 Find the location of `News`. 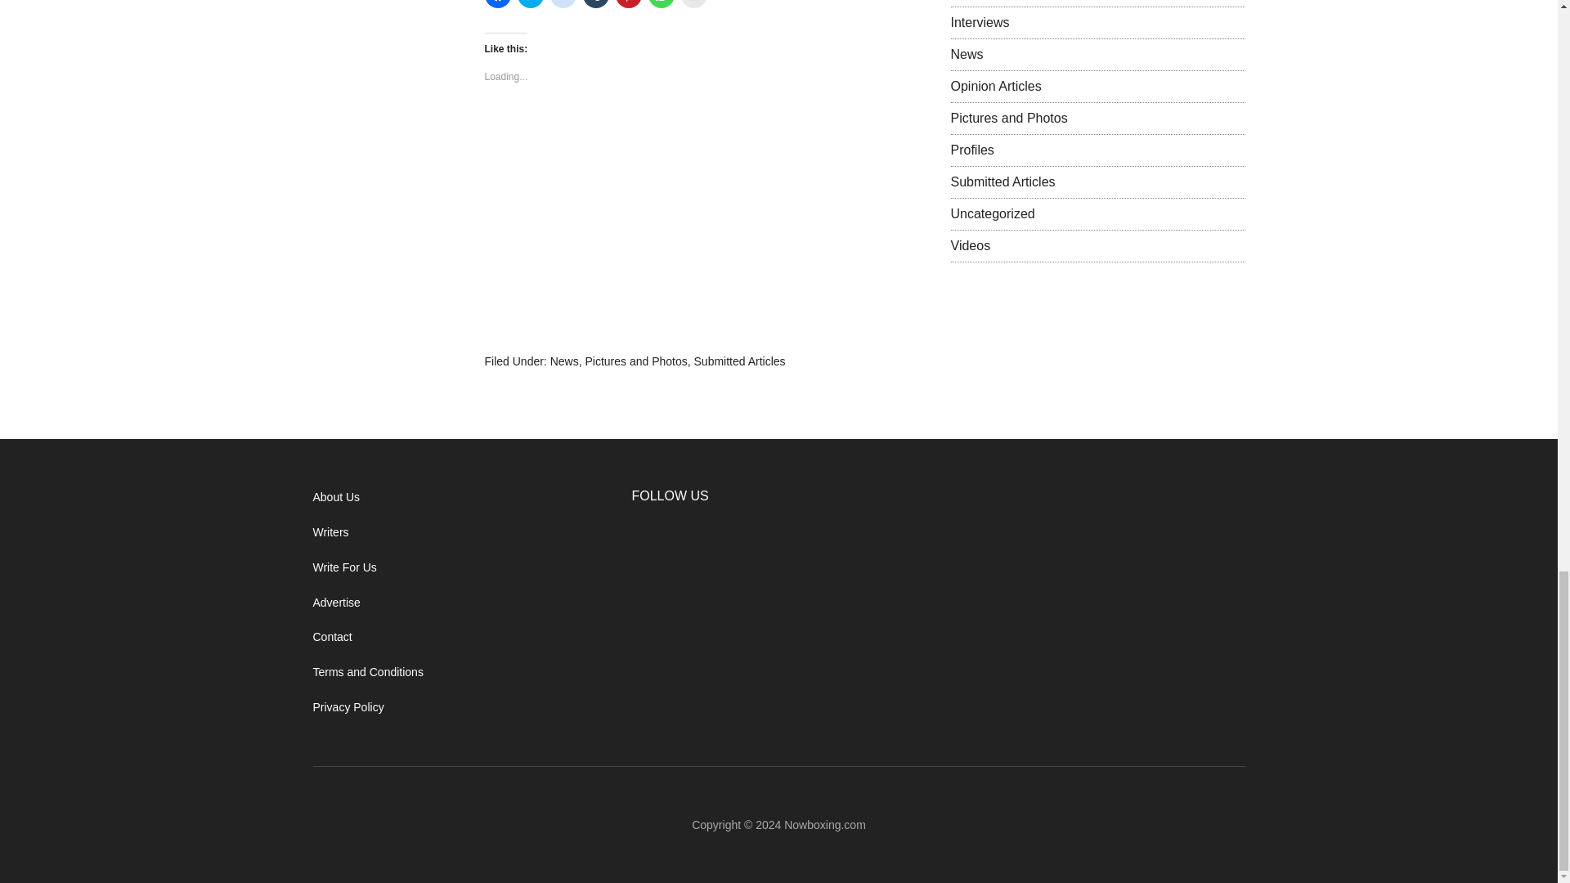

News is located at coordinates (564, 361).